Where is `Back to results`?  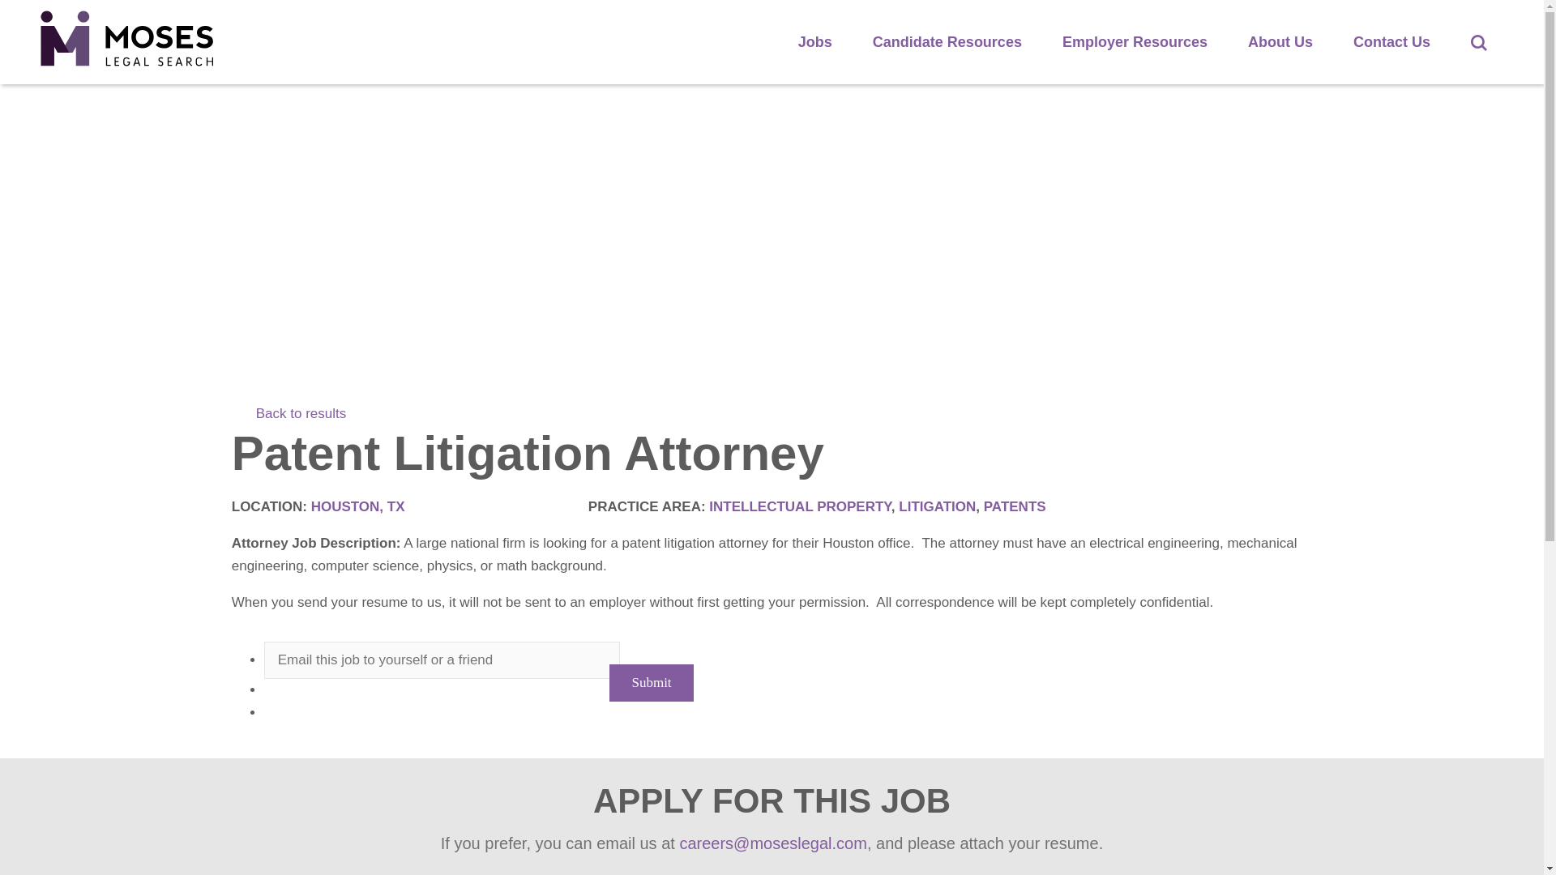
Back to results is located at coordinates (289, 413).